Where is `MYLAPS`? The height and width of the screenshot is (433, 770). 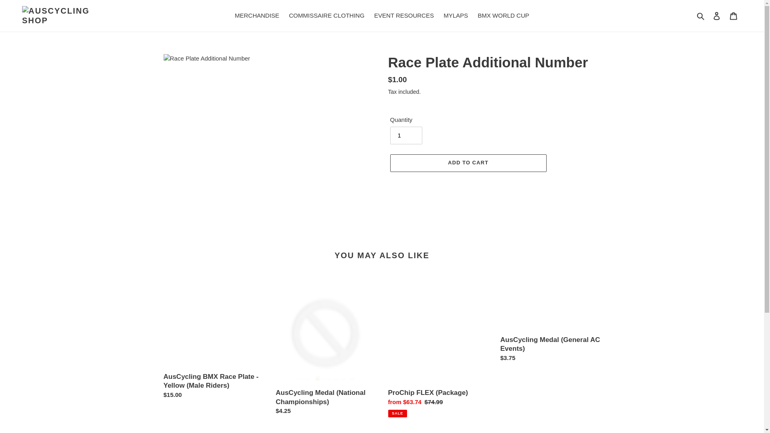
MYLAPS is located at coordinates (456, 16).